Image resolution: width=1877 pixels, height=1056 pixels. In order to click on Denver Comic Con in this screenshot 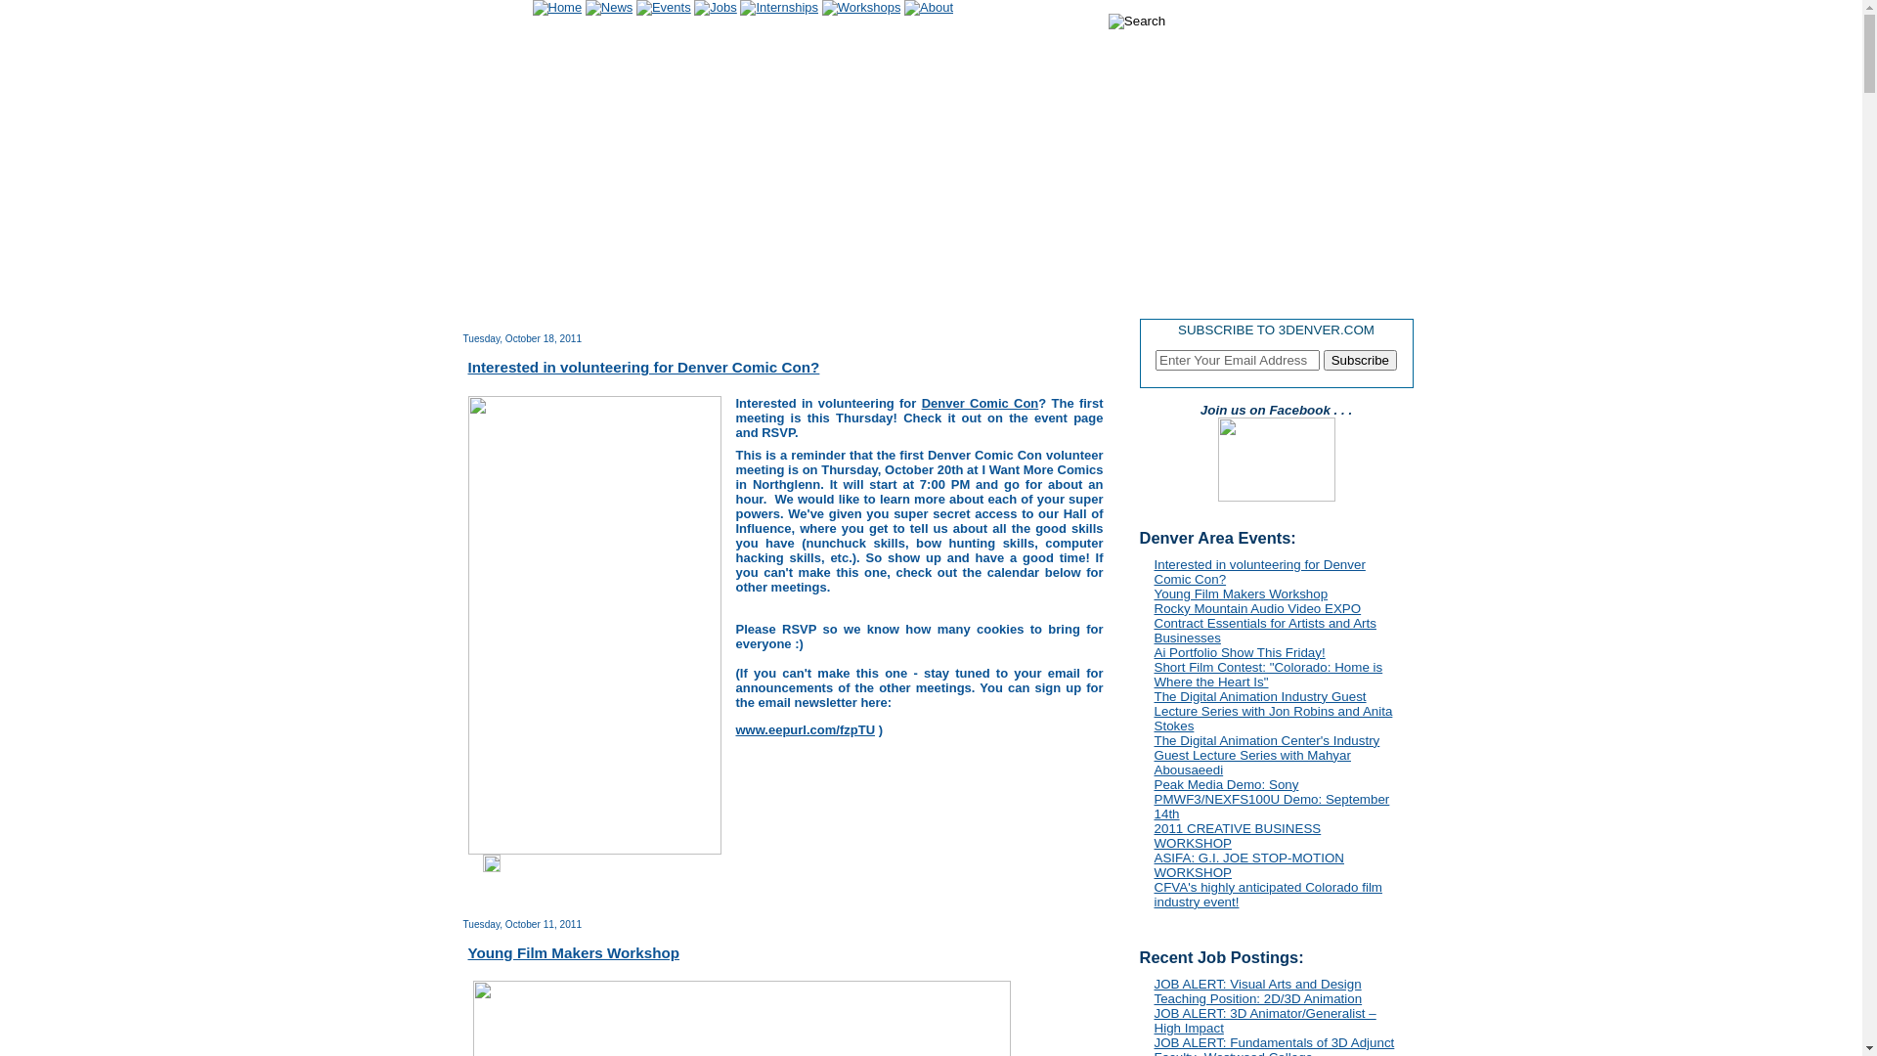, I will do `click(981, 405)`.